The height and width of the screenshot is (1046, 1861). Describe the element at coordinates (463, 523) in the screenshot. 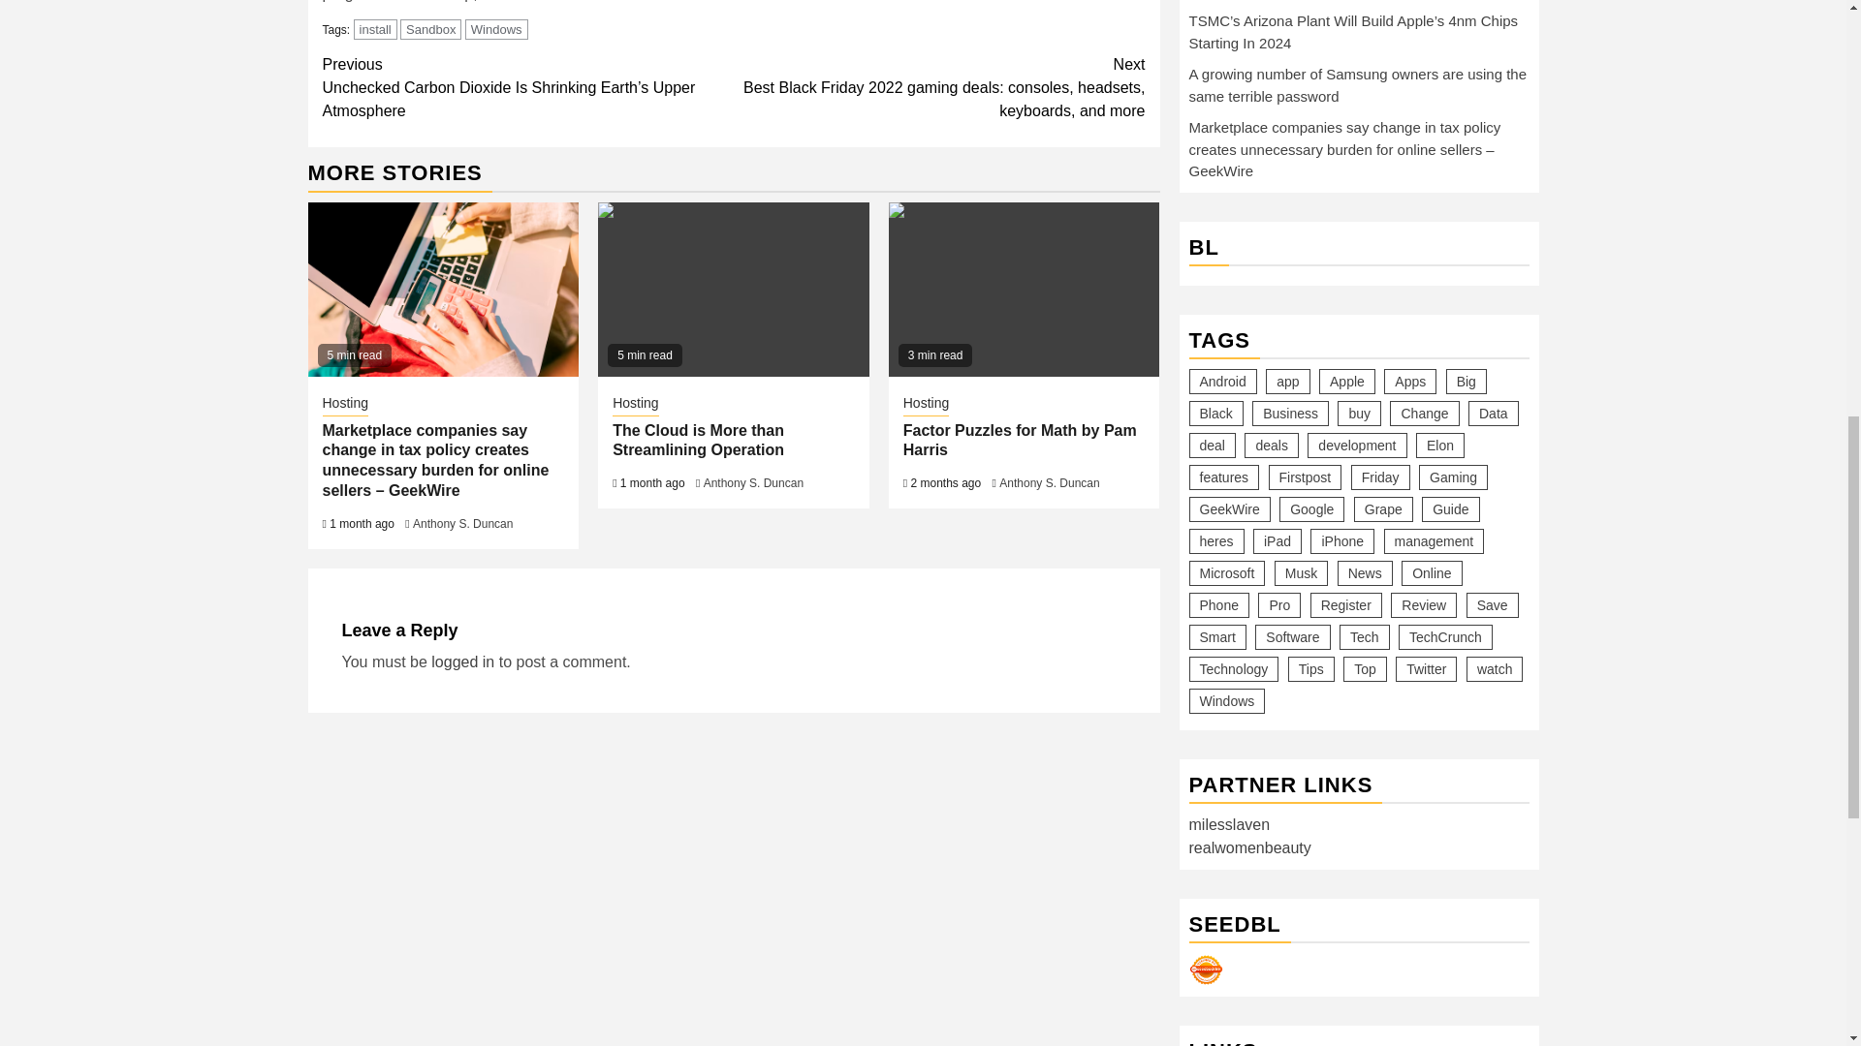

I see `Anthony S. Duncan` at that location.